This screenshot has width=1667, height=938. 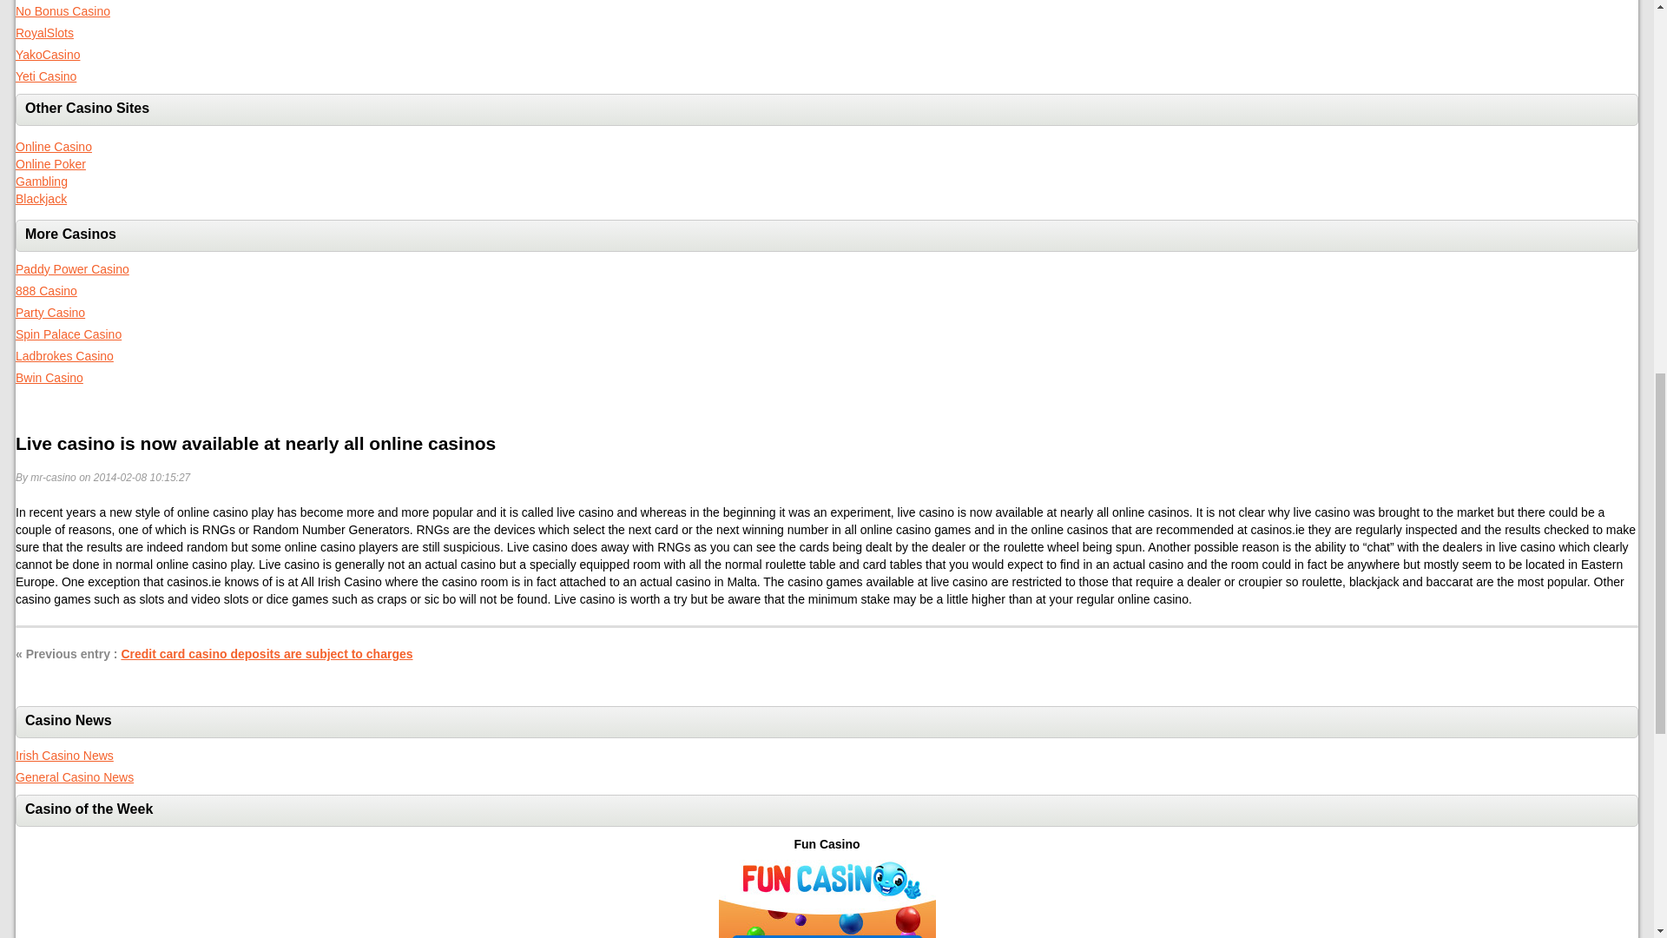 I want to click on Yeti Casino, so click(x=45, y=76).